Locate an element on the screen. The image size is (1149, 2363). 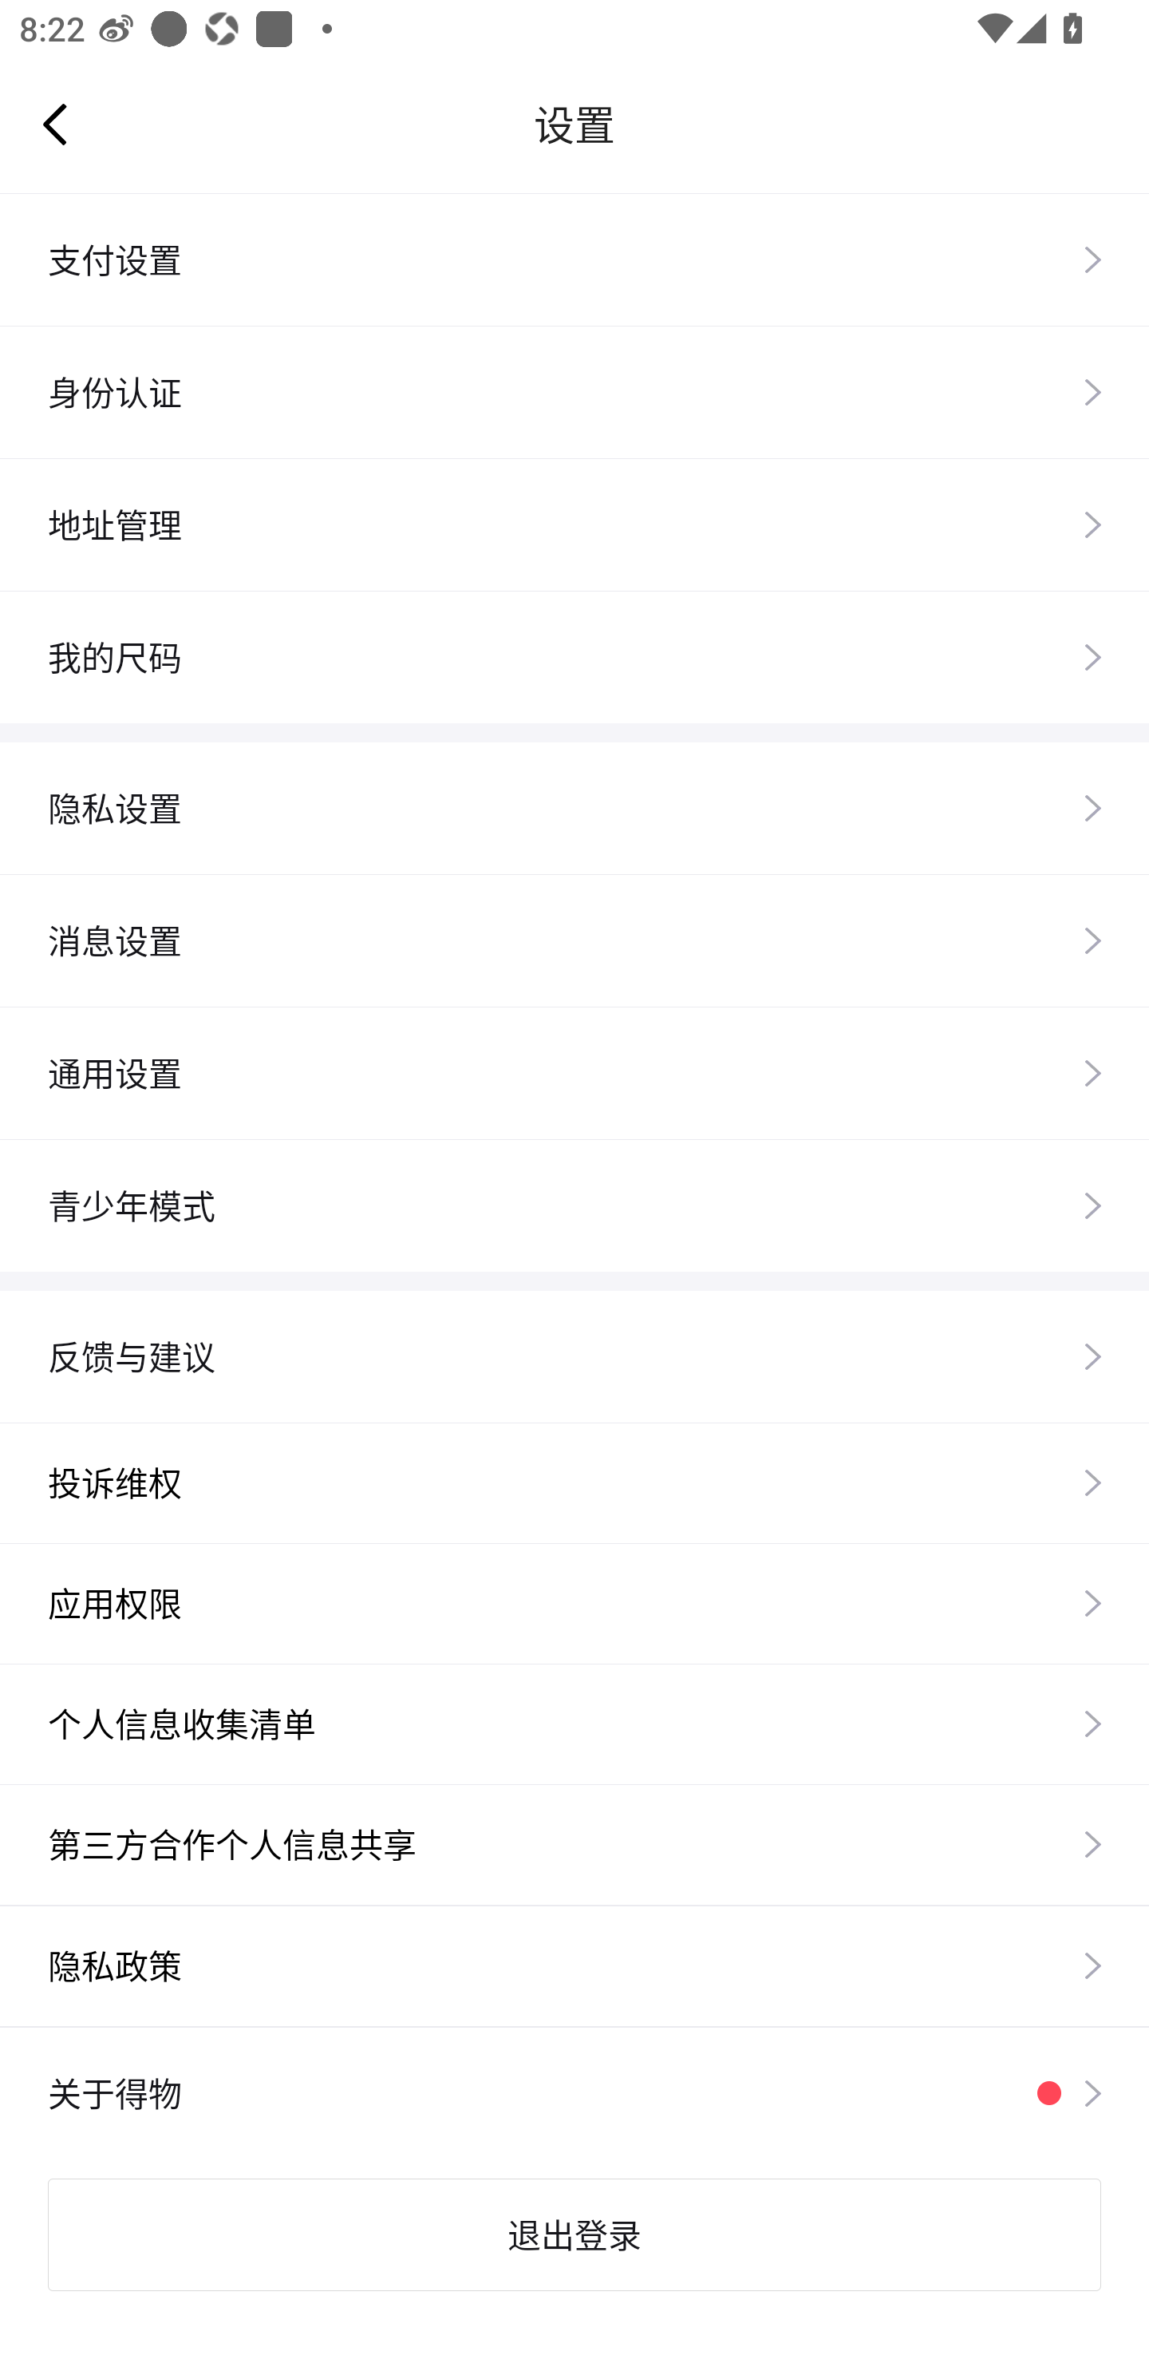
通用设置 is located at coordinates (574, 1072).